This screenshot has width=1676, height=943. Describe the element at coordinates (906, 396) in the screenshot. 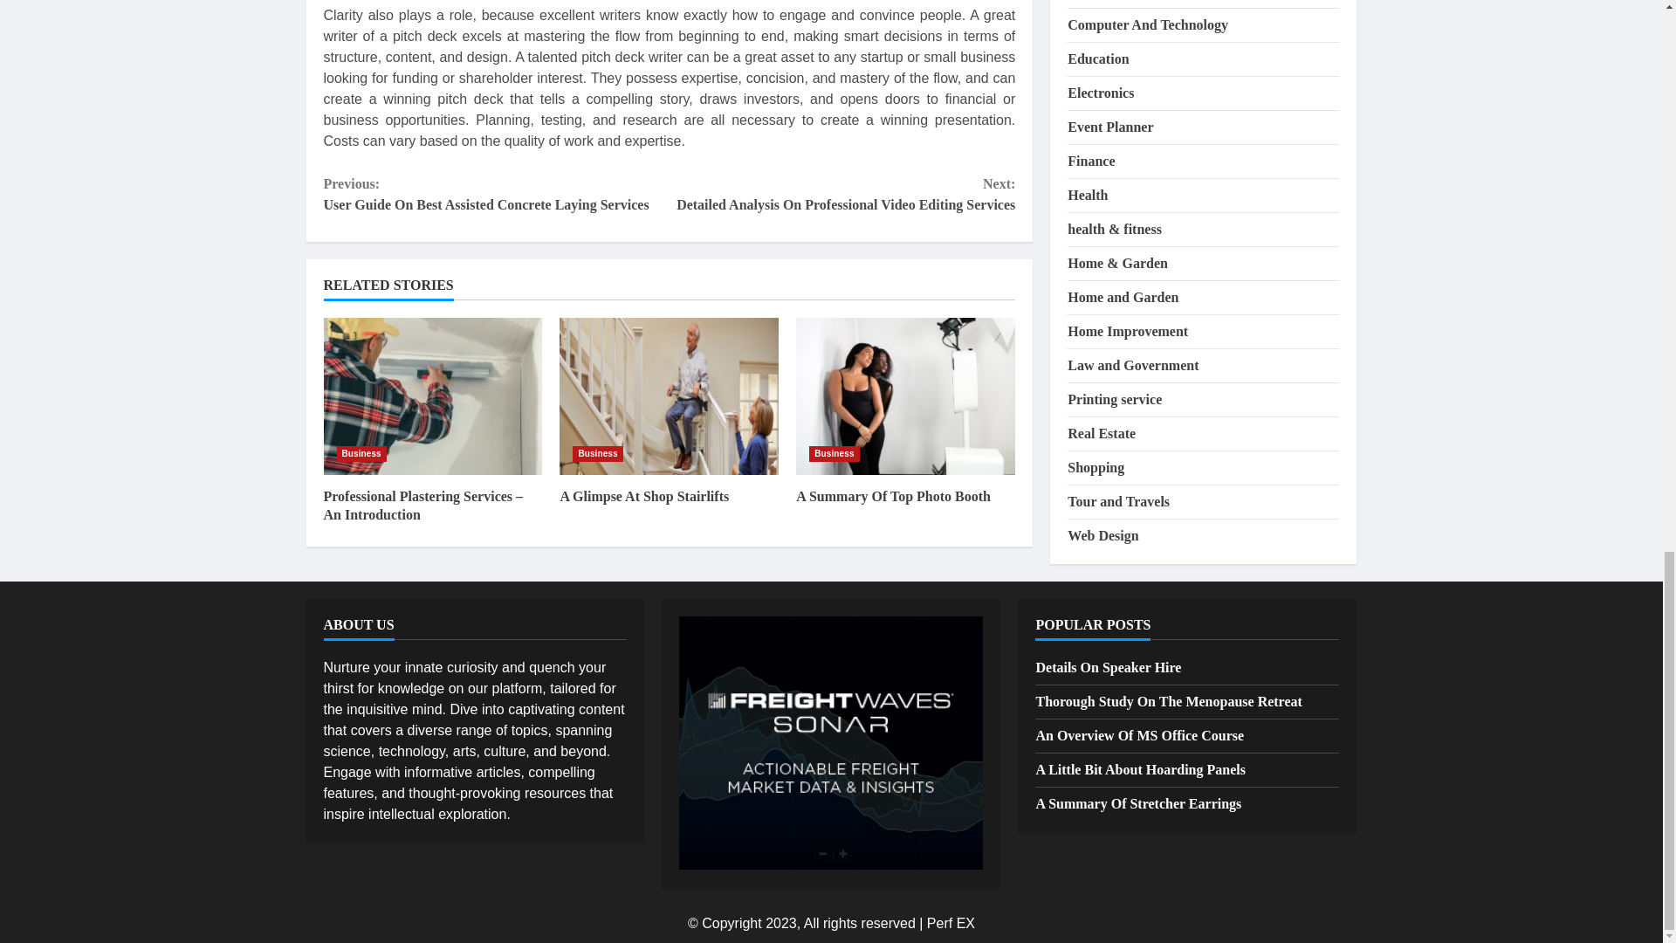

I see `A Summary Of Top Photo Booth` at that location.